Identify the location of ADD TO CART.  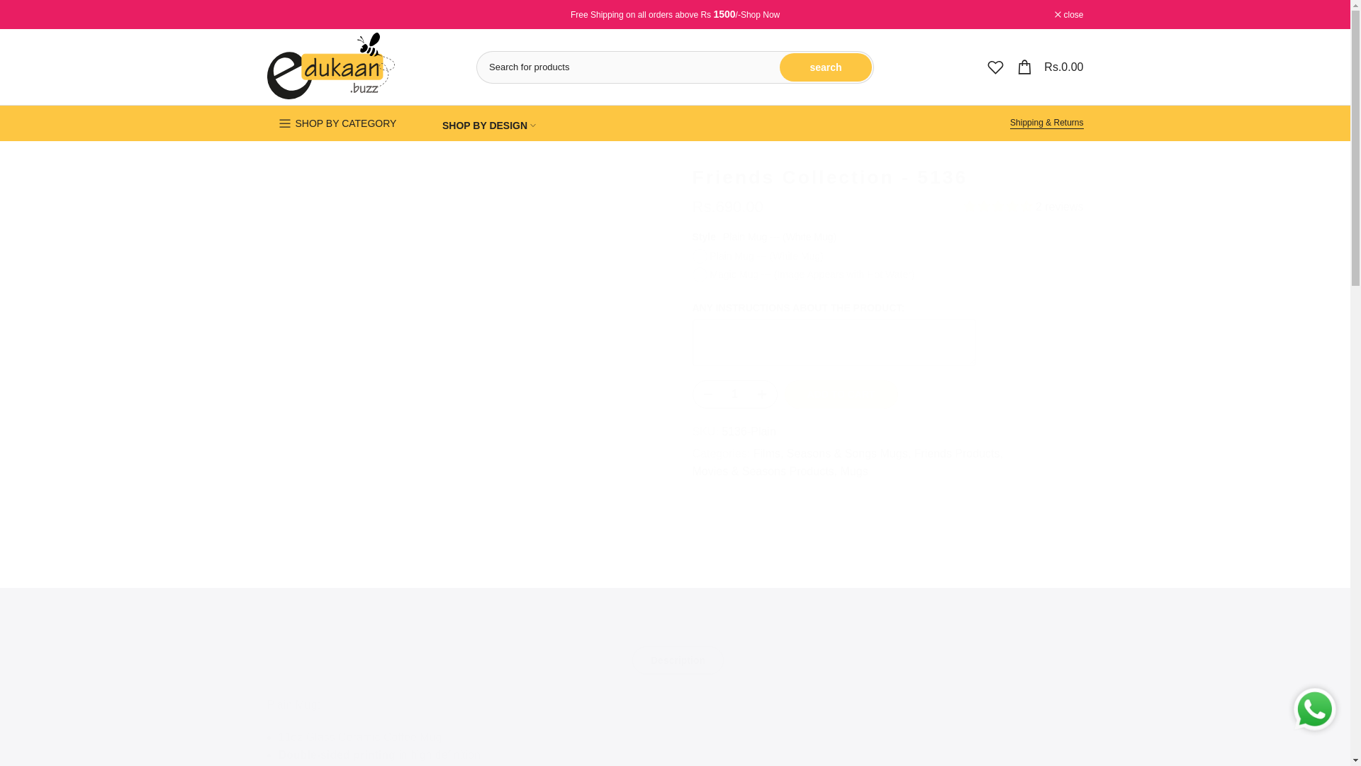
(840, 394).